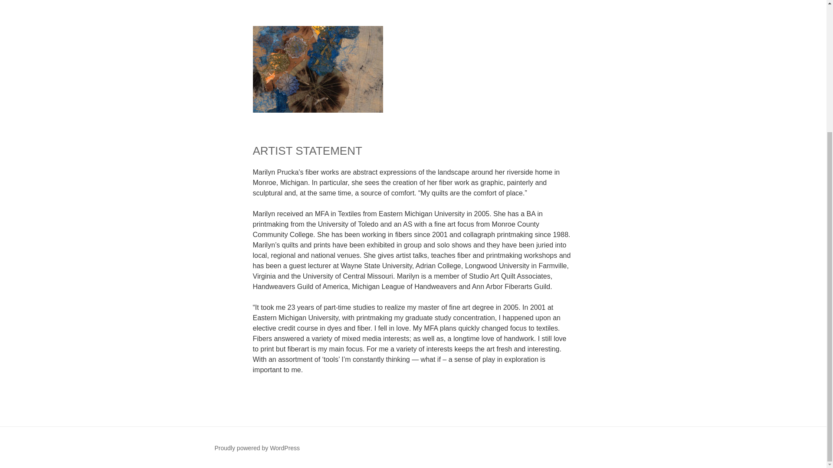  What do you see at coordinates (257, 448) in the screenshot?
I see `Proudly powered by WordPress` at bounding box center [257, 448].